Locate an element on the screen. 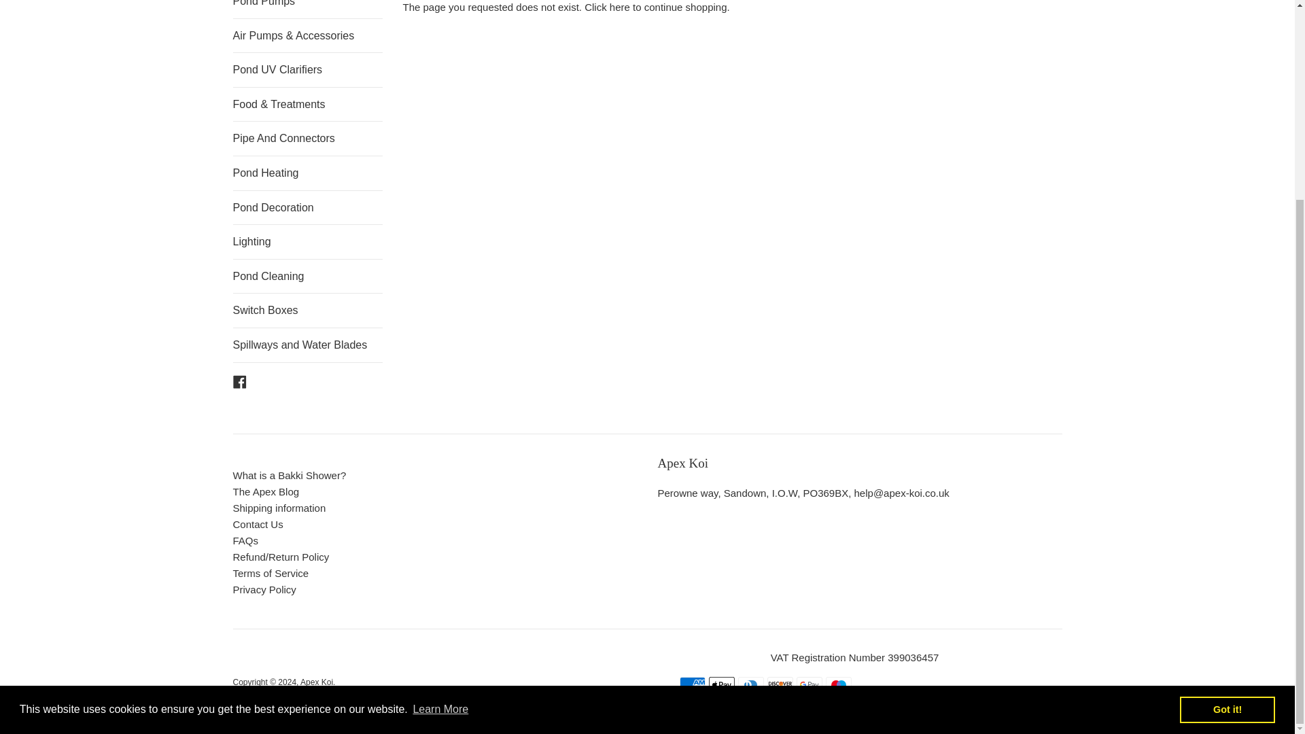 Image resolution: width=1305 pixels, height=734 pixels. Visa is located at coordinates (841, 705).